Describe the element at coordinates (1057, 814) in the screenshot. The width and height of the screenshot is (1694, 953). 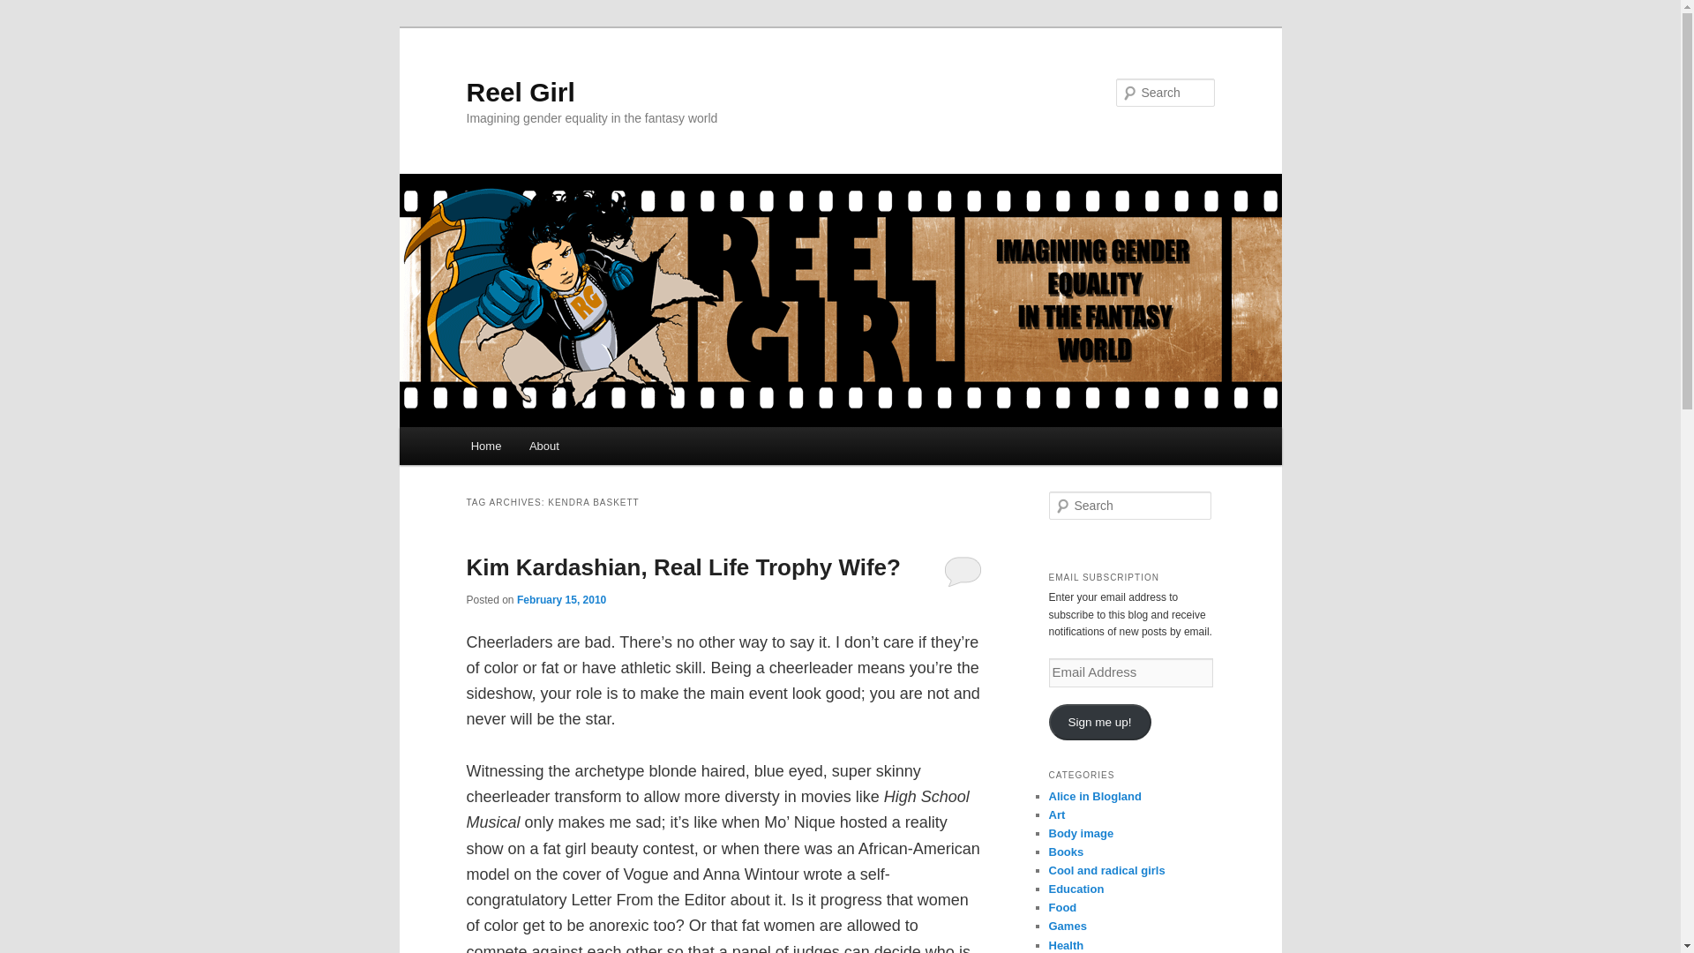
I see `Art` at that location.